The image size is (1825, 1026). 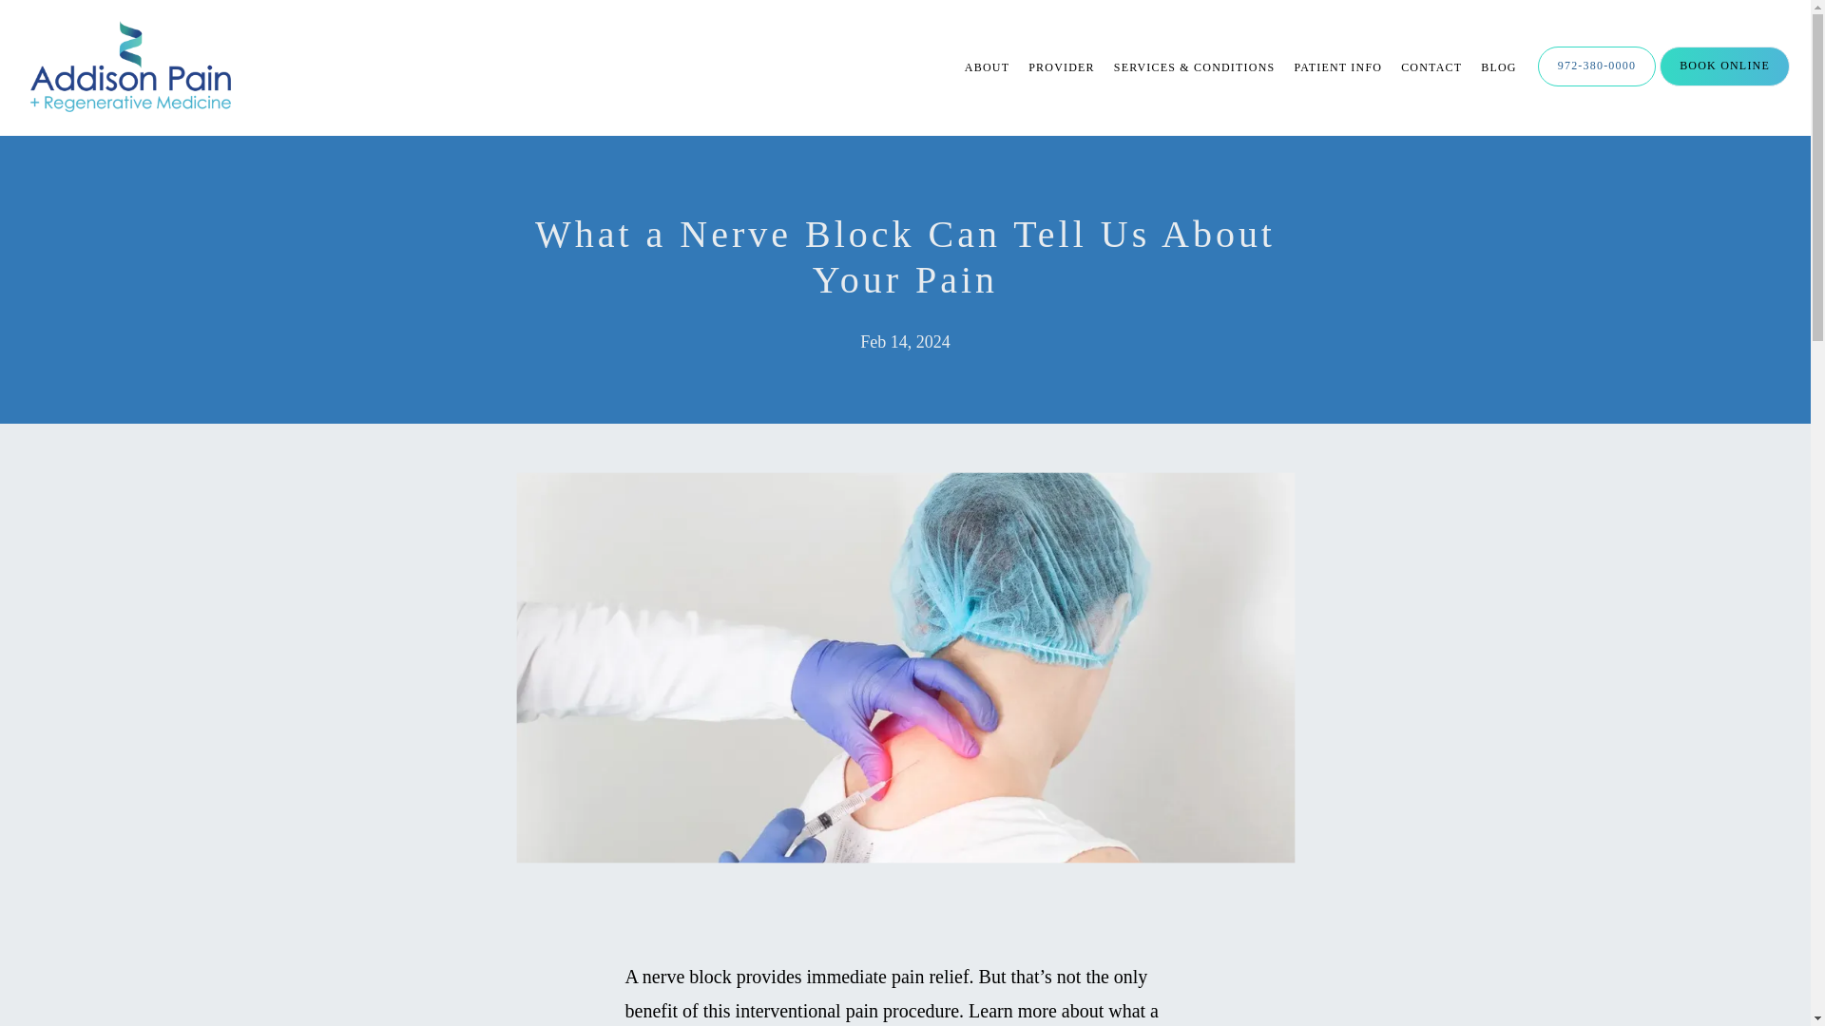 I want to click on CONTACT, so click(x=1431, y=66).